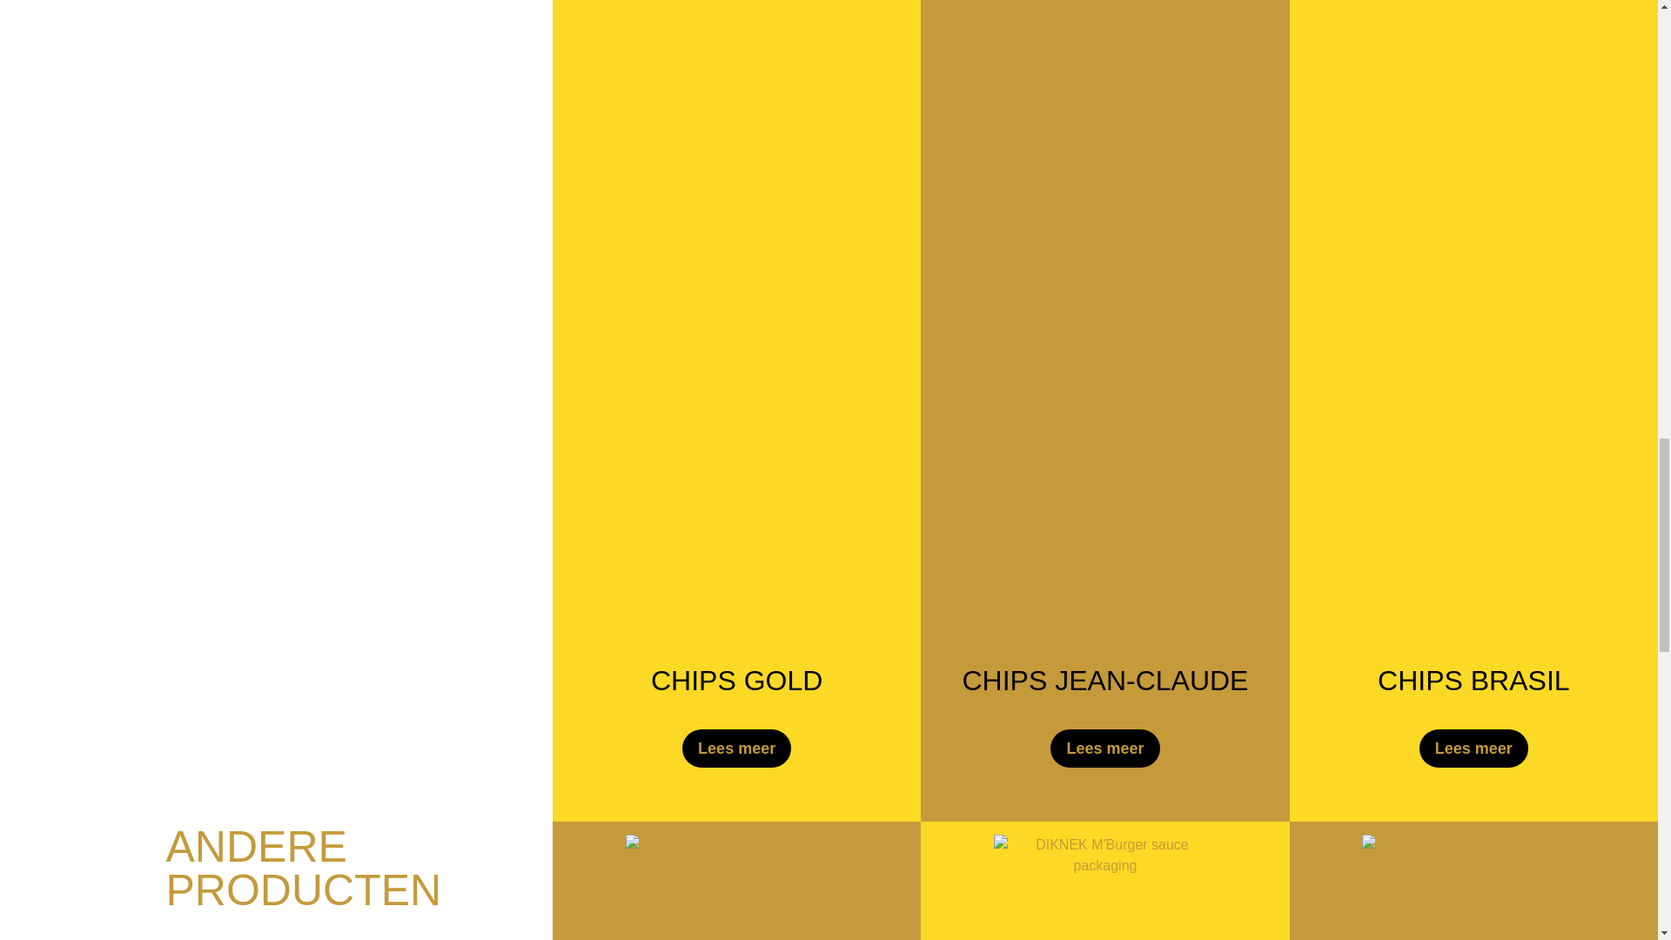 The width and height of the screenshot is (1671, 940). I want to click on CHIPS GOLD, so click(736, 681).